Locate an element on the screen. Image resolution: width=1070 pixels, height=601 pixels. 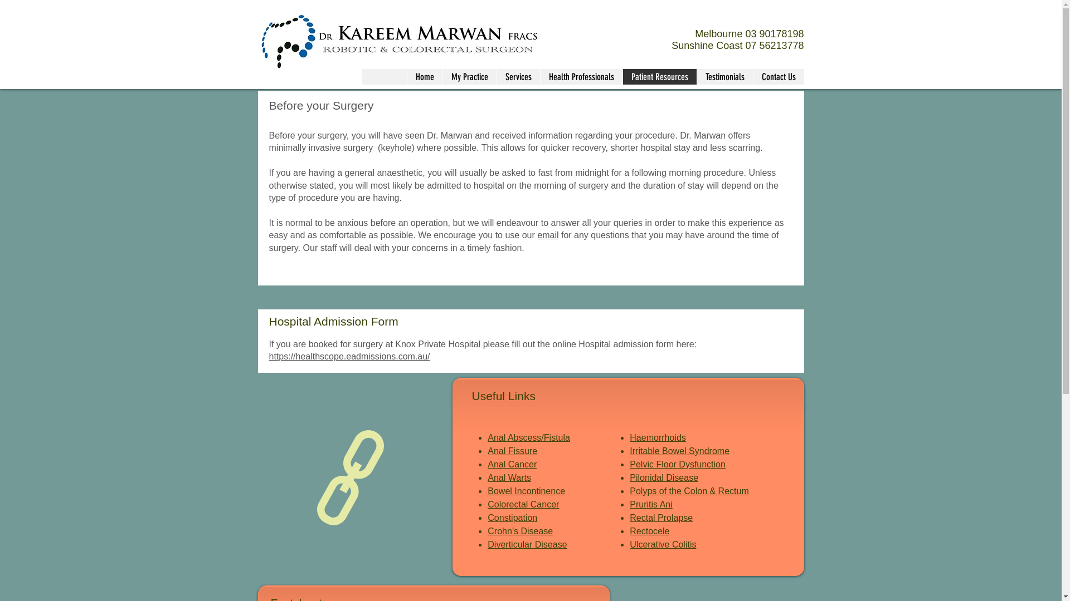
Pruritis Ani is located at coordinates (651, 504).